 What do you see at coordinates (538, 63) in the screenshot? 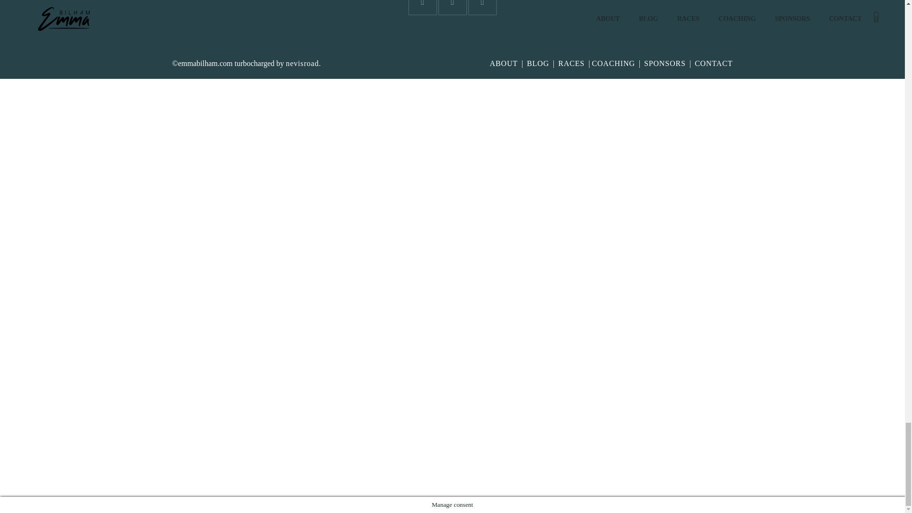
I see `BLOG` at bounding box center [538, 63].